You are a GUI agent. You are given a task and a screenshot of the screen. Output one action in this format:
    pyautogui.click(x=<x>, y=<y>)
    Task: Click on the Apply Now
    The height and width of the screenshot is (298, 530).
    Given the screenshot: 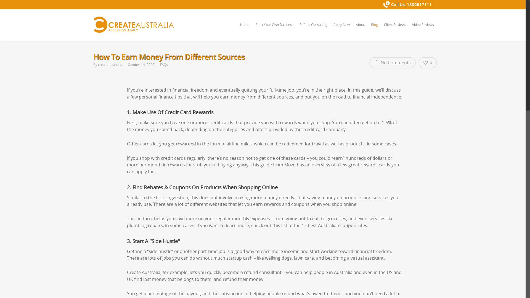 What is the action you would take?
    pyautogui.click(x=342, y=29)
    